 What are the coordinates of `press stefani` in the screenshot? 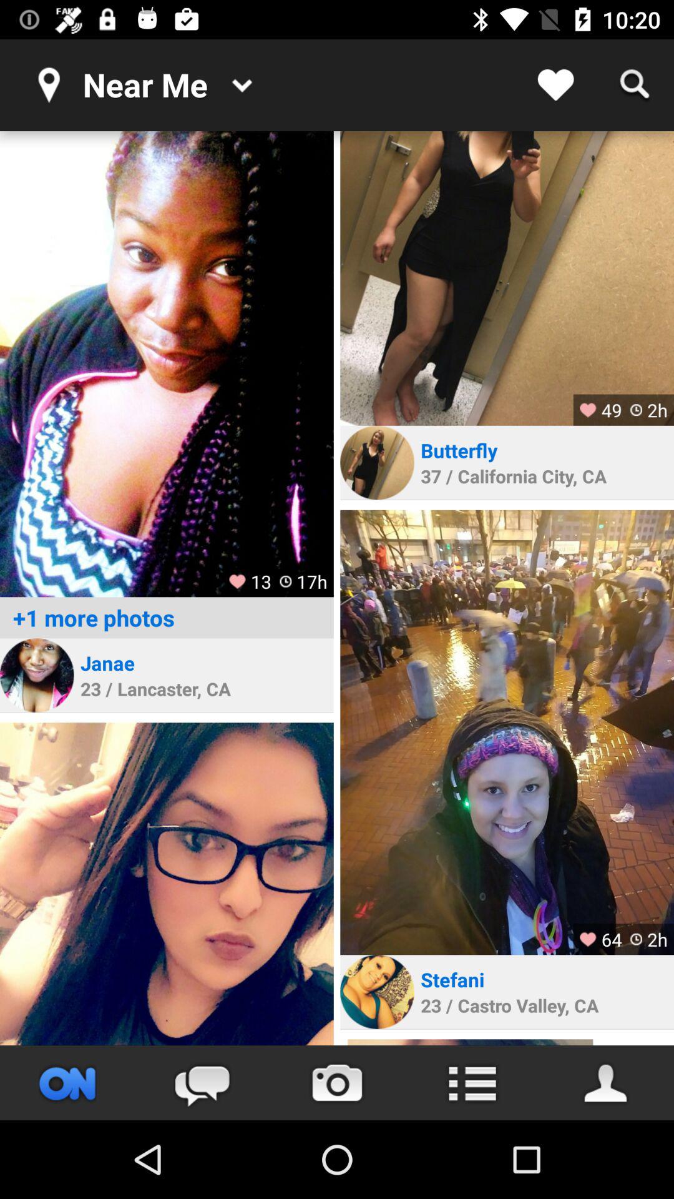 It's located at (452, 979).